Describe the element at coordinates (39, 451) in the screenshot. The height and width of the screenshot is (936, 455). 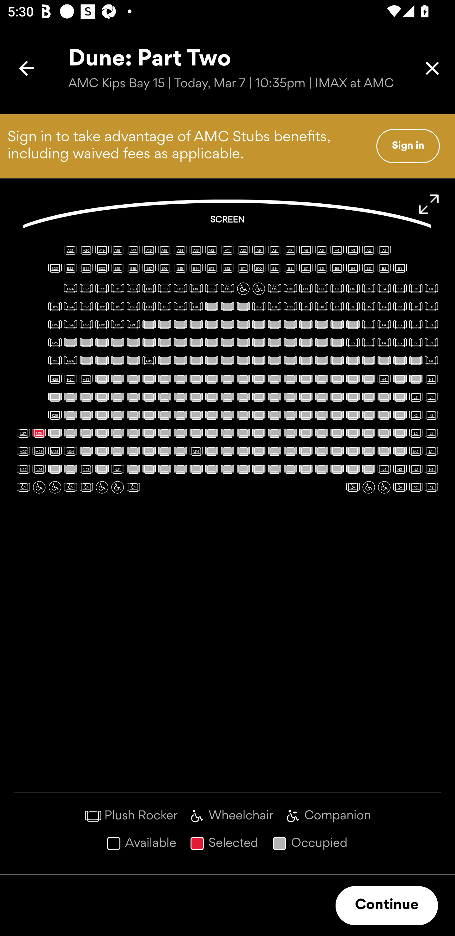
I see `M26, Regular seat, available` at that location.